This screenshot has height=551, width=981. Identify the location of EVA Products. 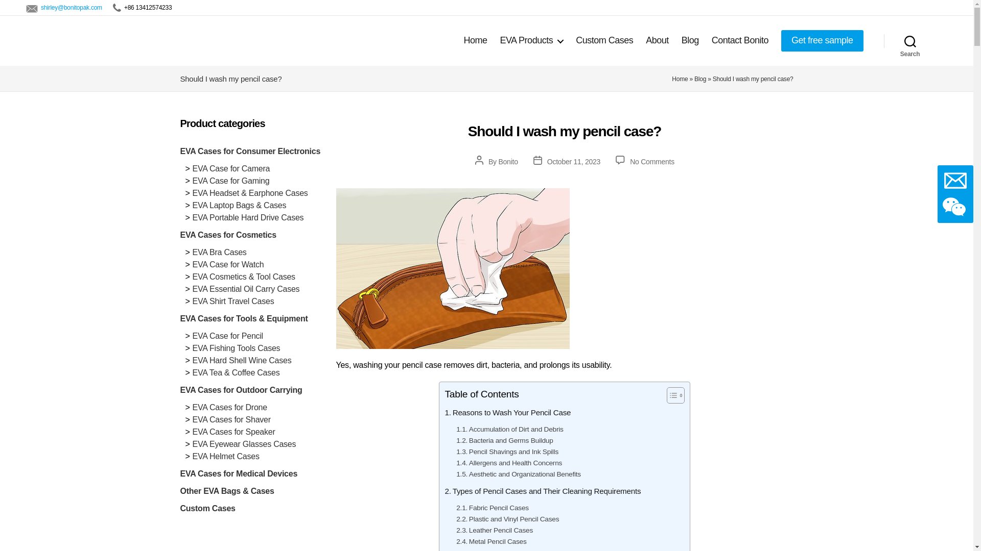
(531, 41).